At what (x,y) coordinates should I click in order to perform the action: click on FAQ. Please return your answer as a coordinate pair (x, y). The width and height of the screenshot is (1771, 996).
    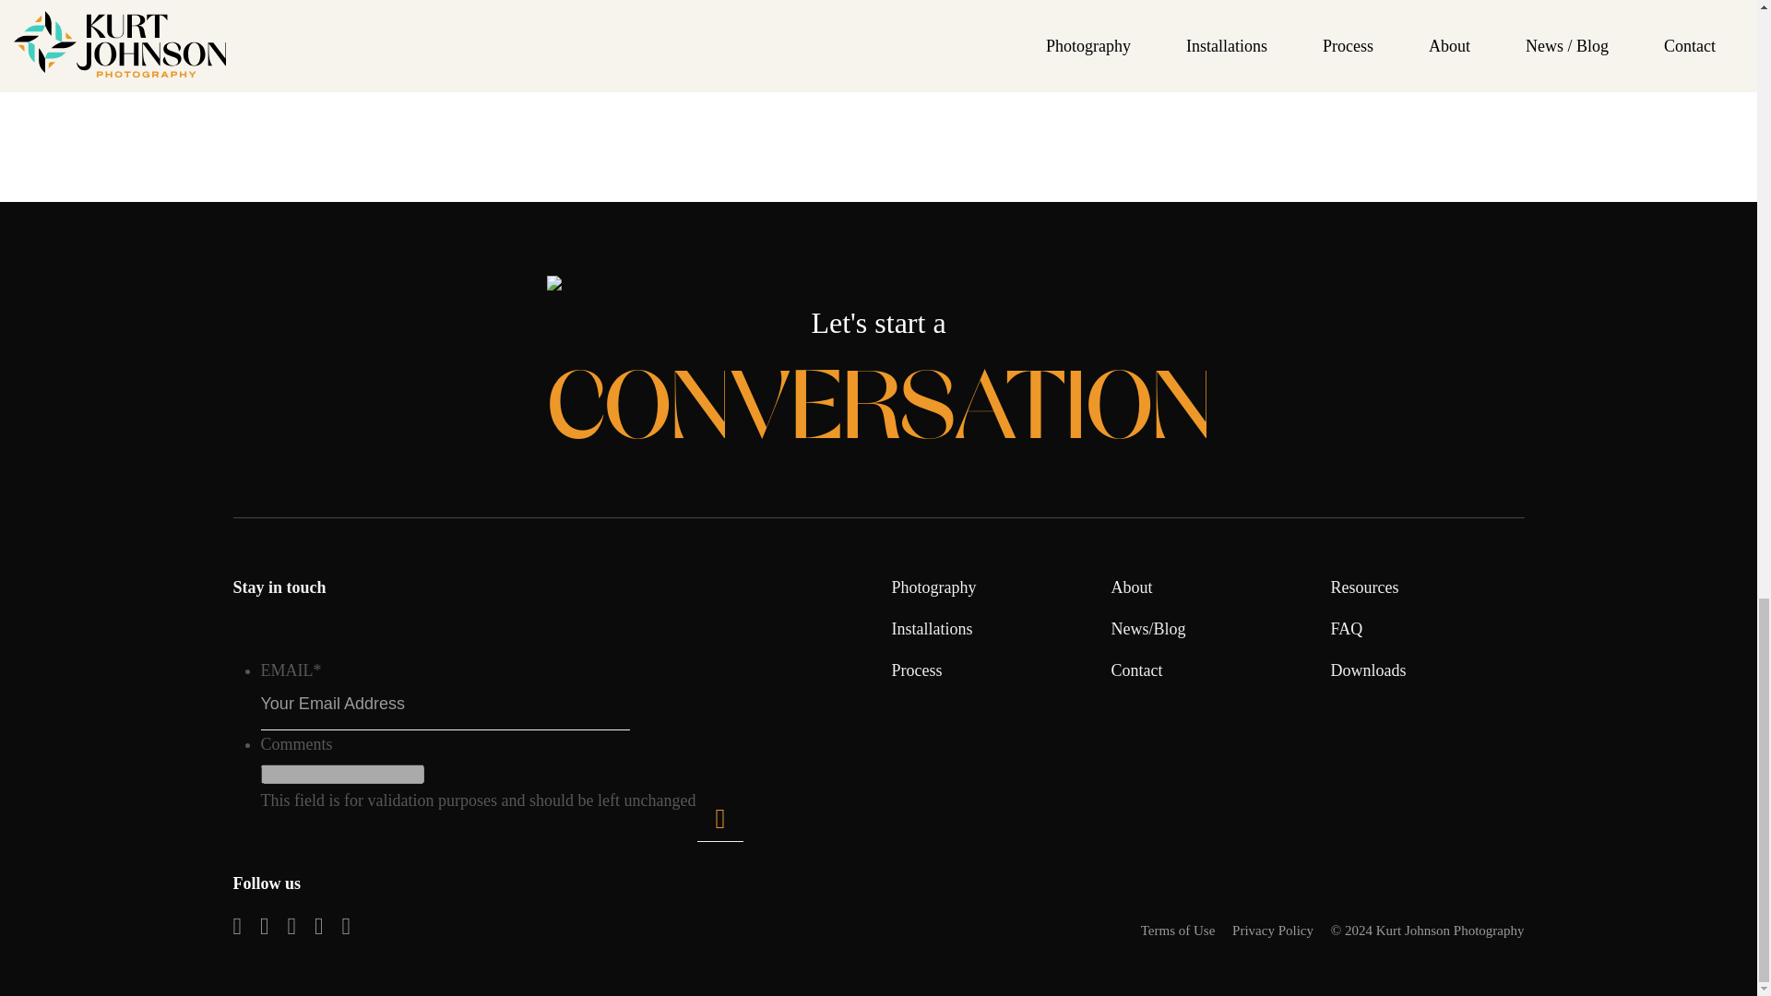
    Looking at the image, I should click on (1345, 629).